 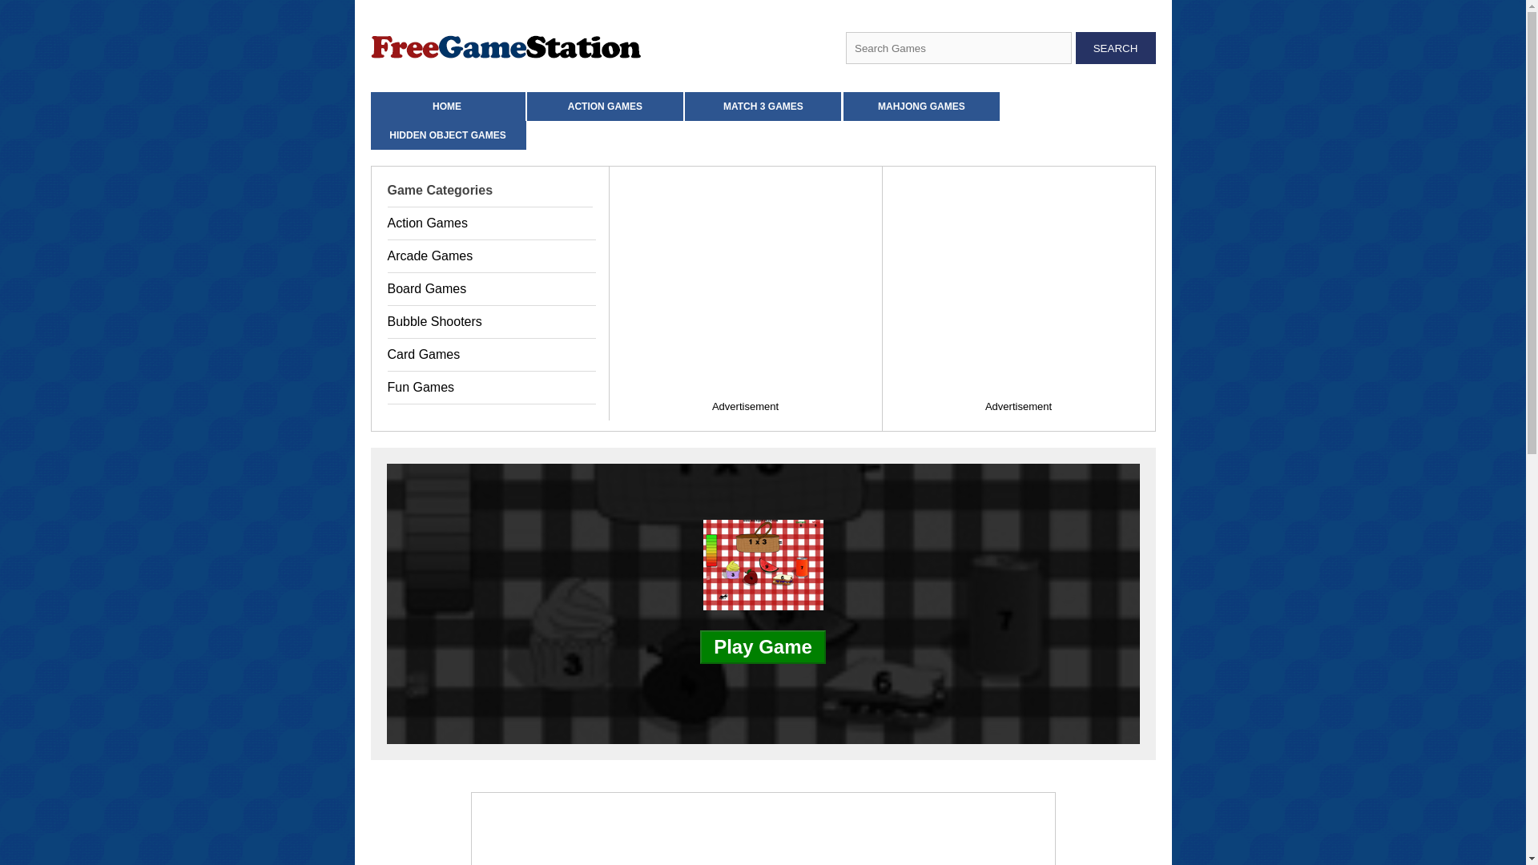 I want to click on HOME, so click(x=446, y=106).